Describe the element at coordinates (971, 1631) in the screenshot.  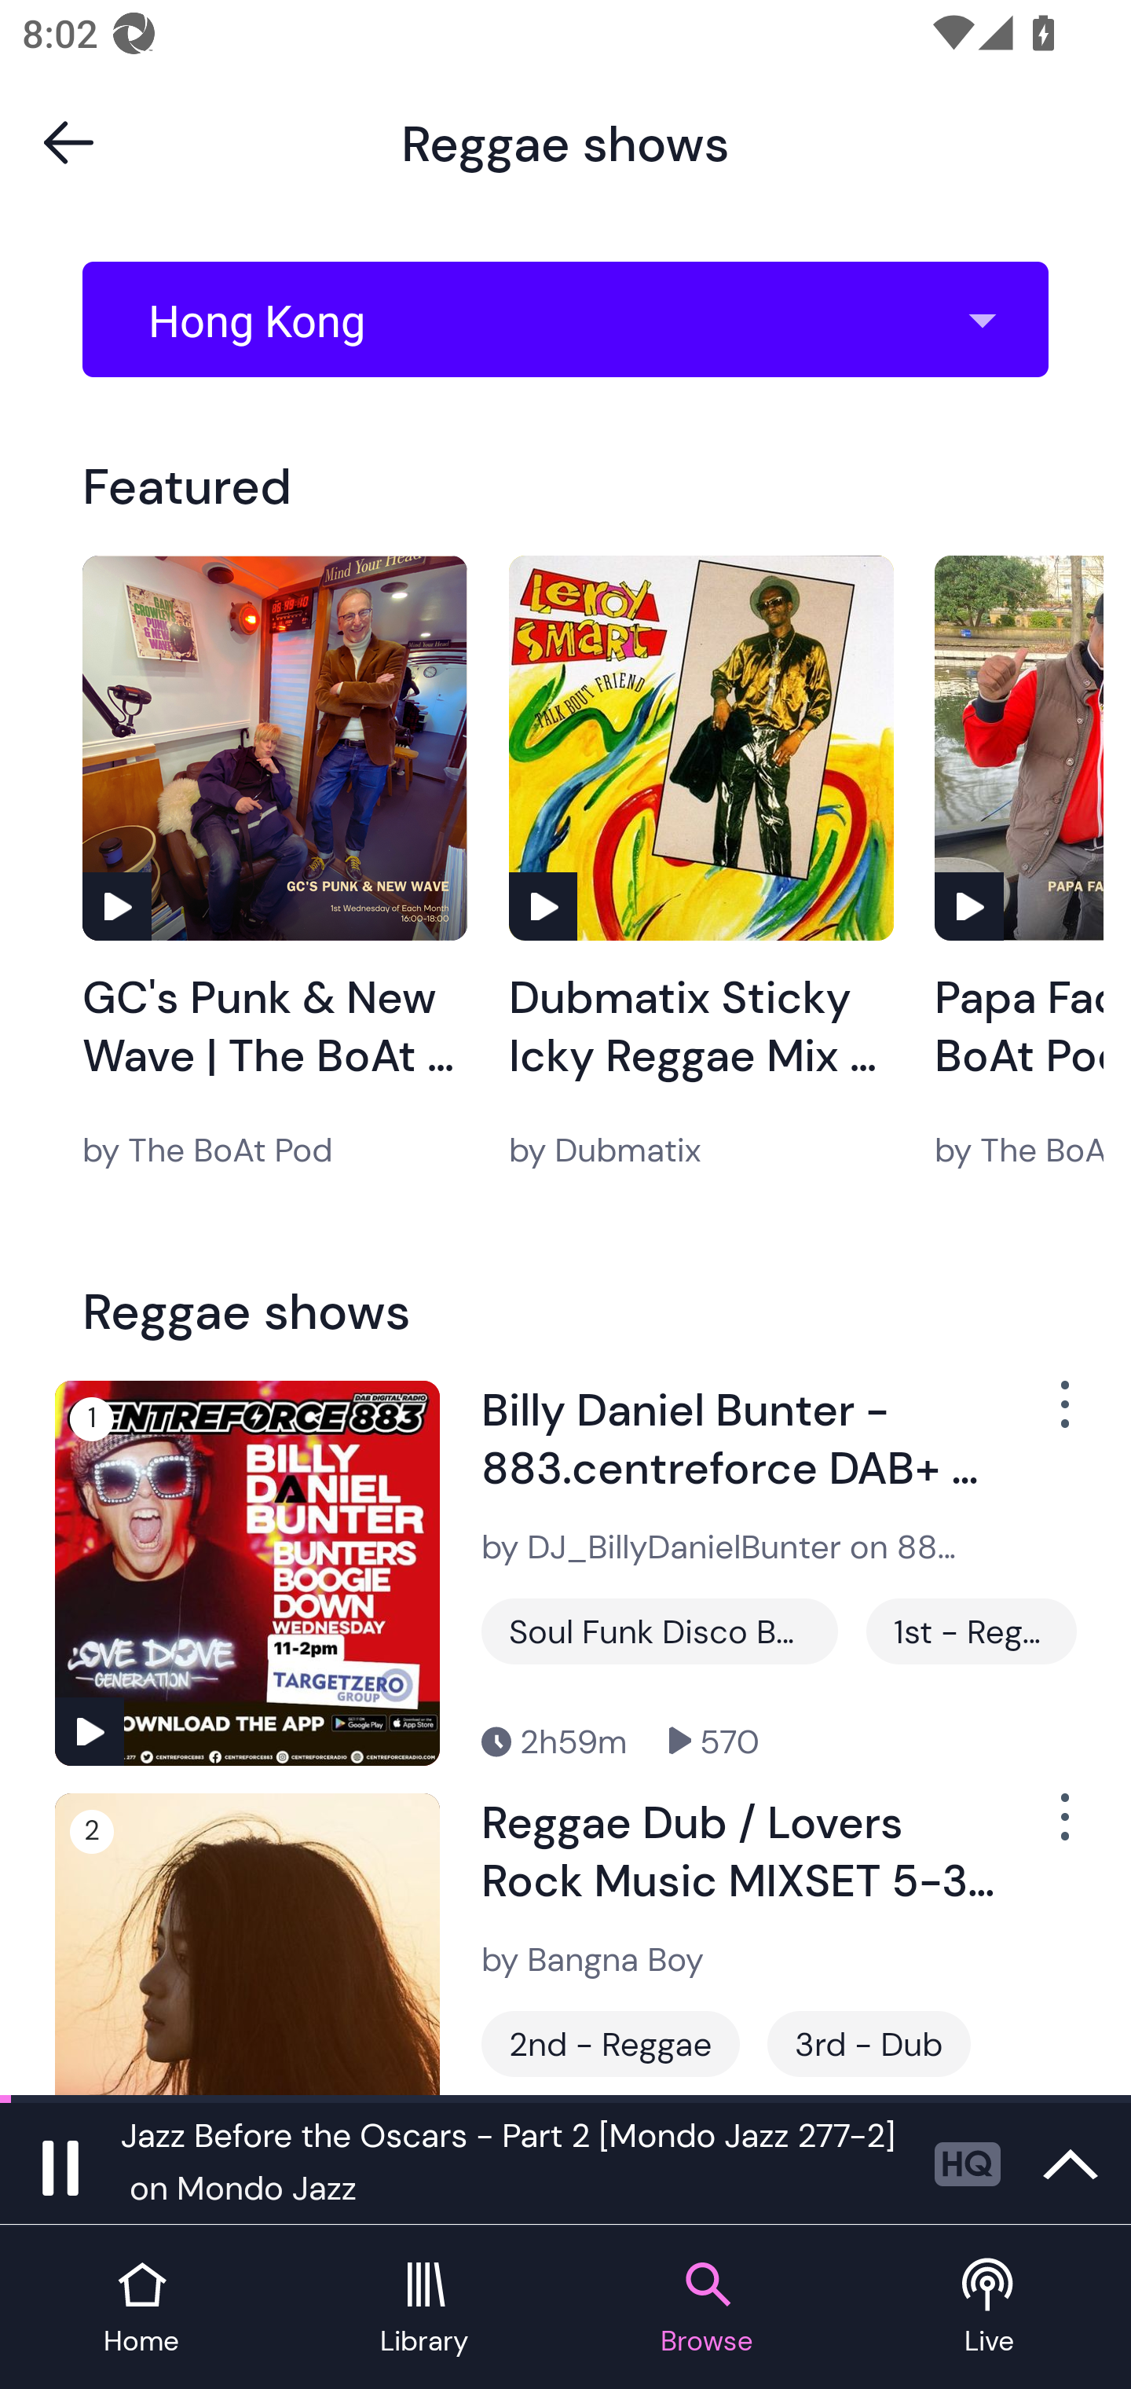
I see `1st - Reggae` at that location.